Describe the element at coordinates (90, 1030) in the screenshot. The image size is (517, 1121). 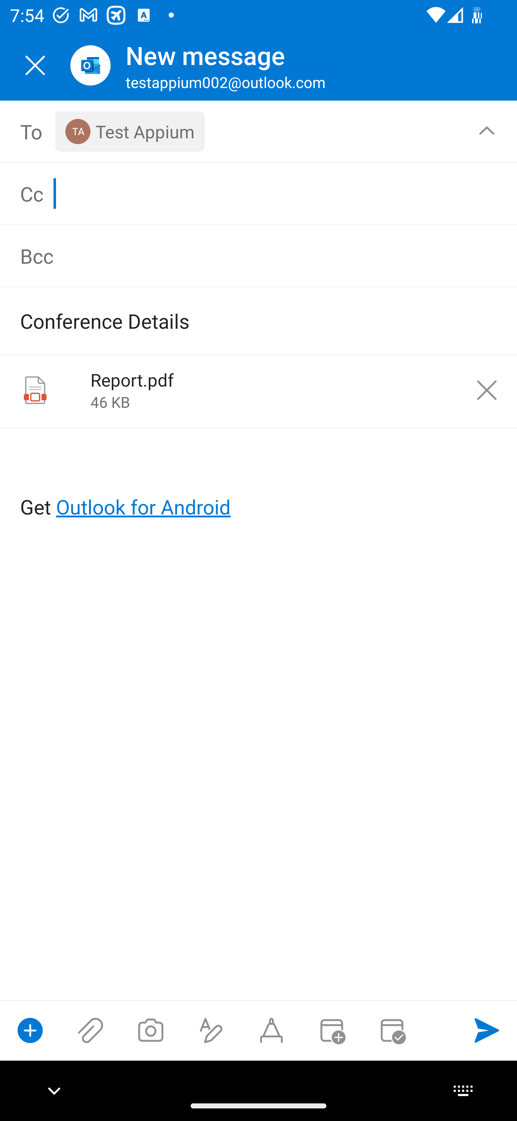
I see `Attach files` at that location.